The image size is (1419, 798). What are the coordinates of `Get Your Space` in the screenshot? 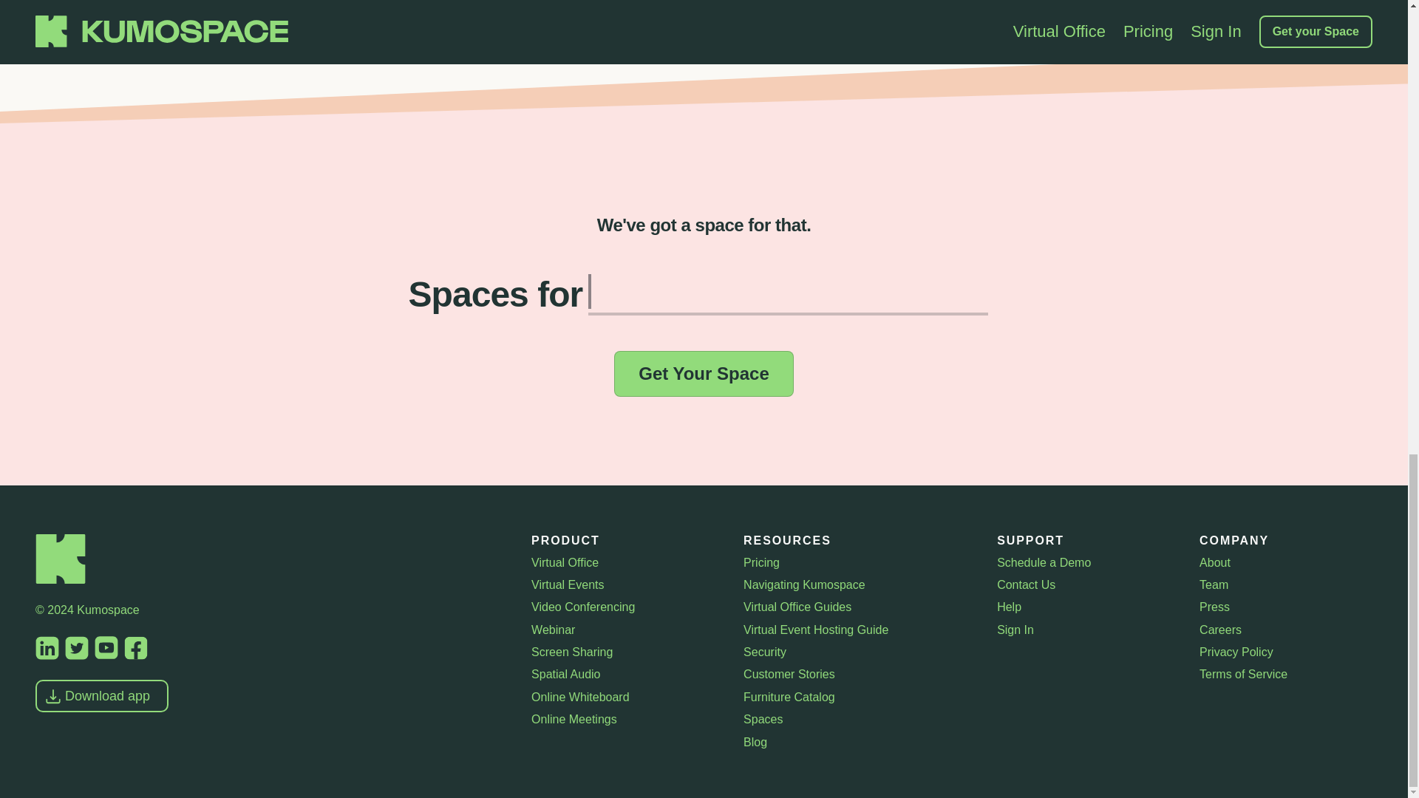 It's located at (704, 374).